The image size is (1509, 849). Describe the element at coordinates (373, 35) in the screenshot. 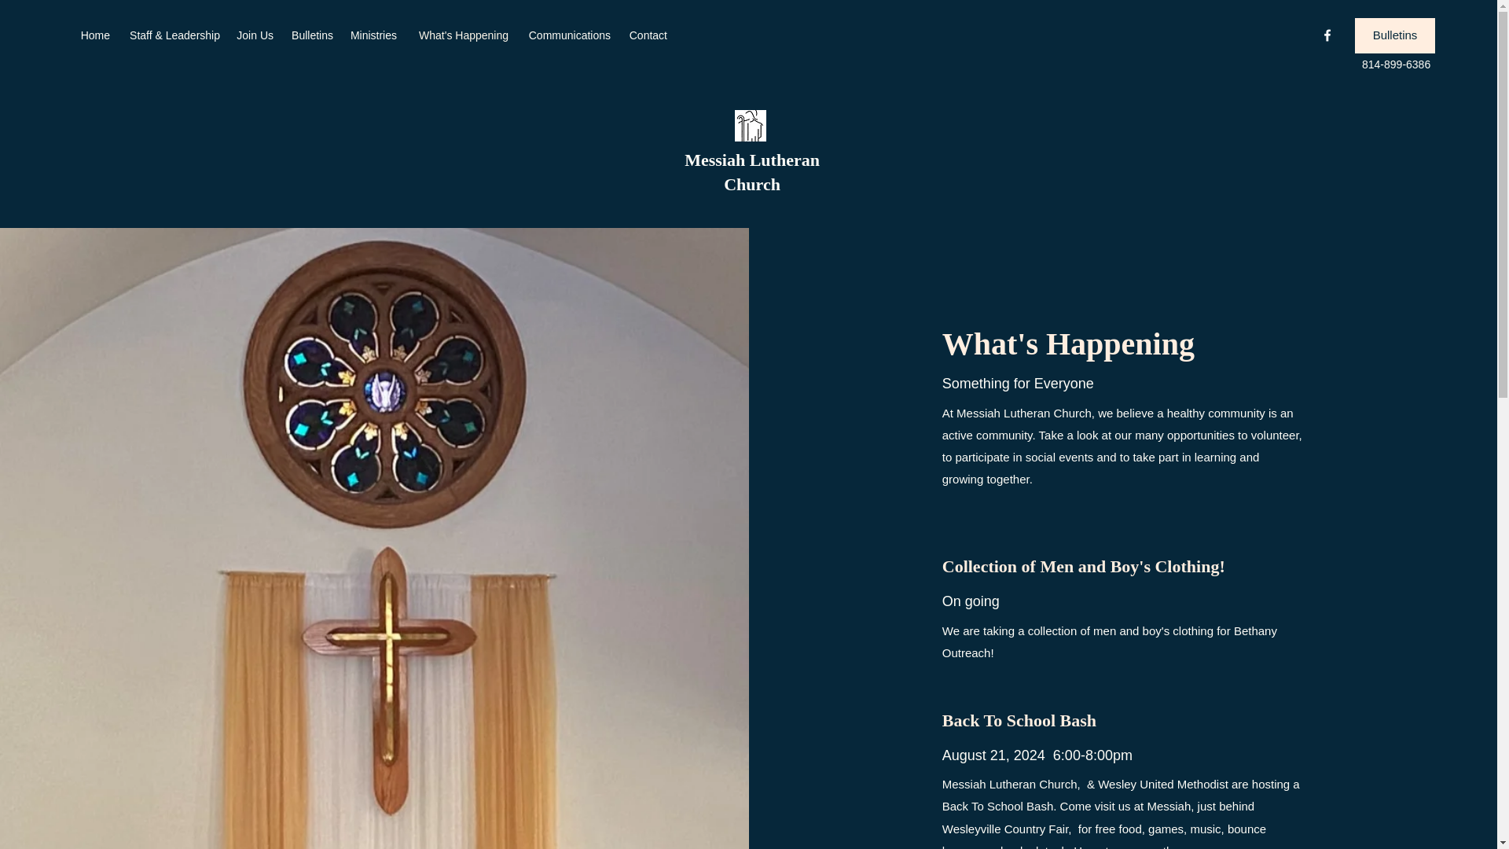

I see `Ministries` at that location.